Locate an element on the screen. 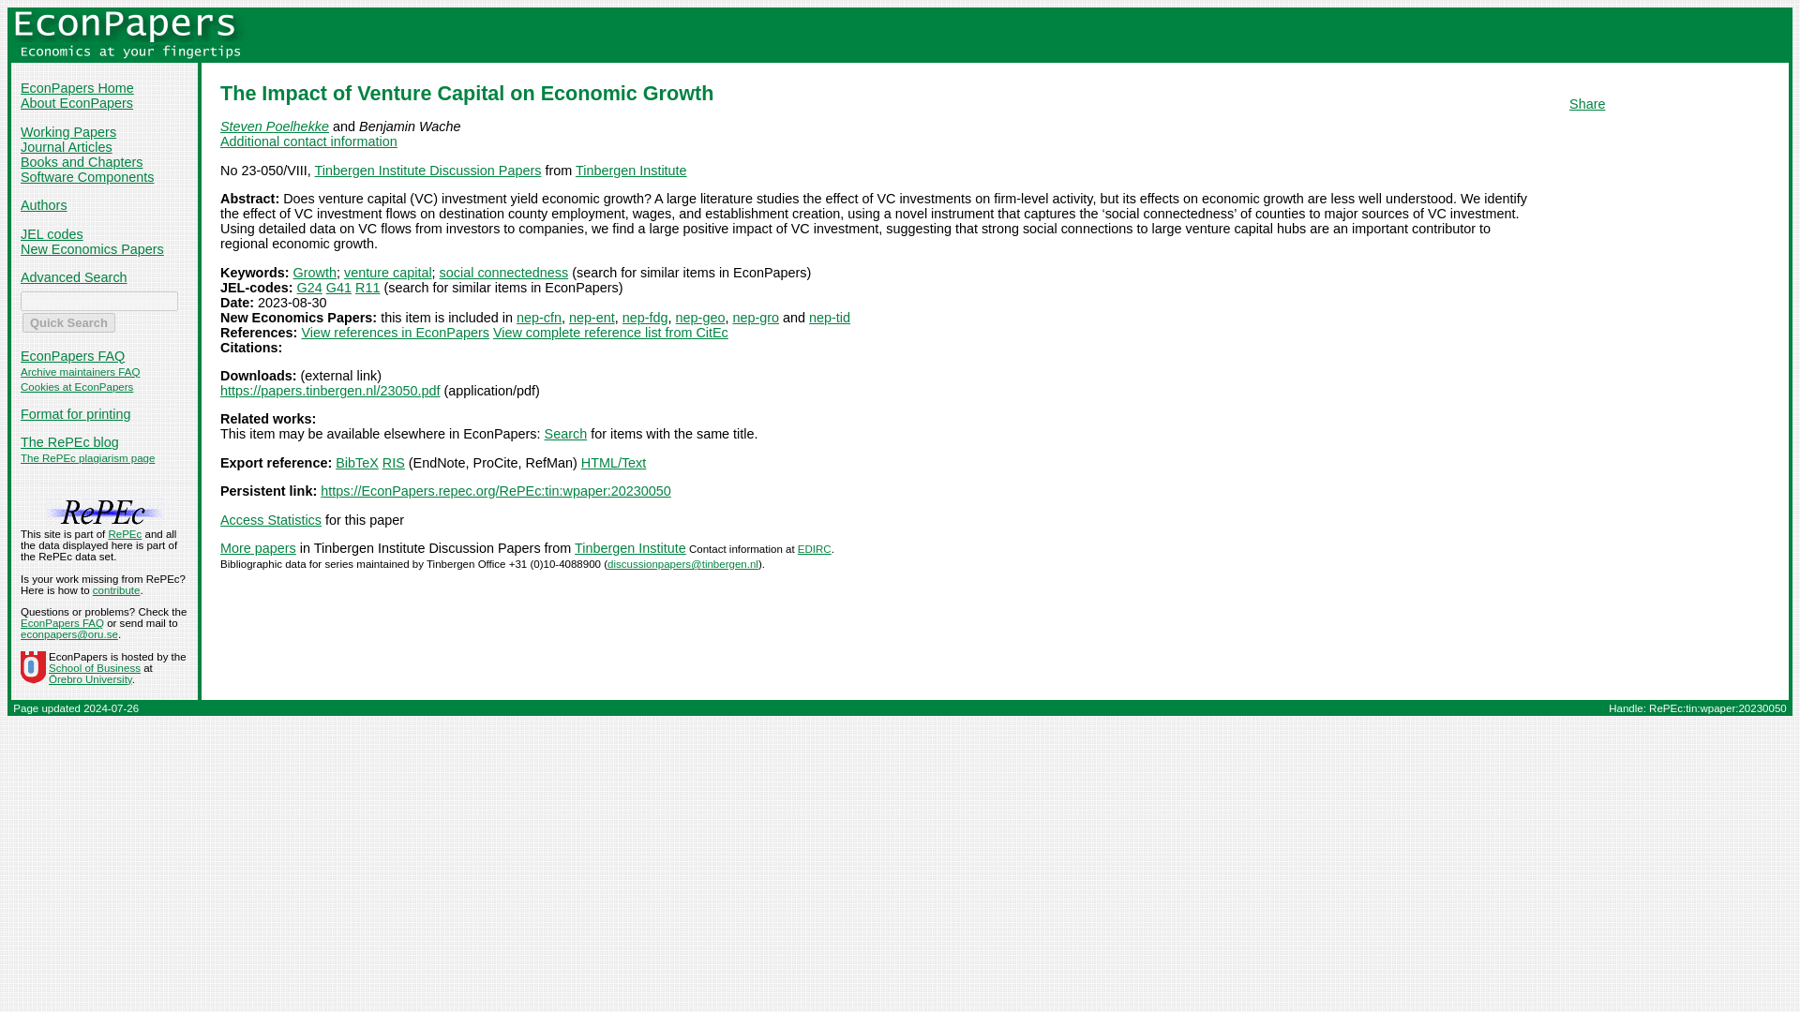  G24 is located at coordinates (309, 288).